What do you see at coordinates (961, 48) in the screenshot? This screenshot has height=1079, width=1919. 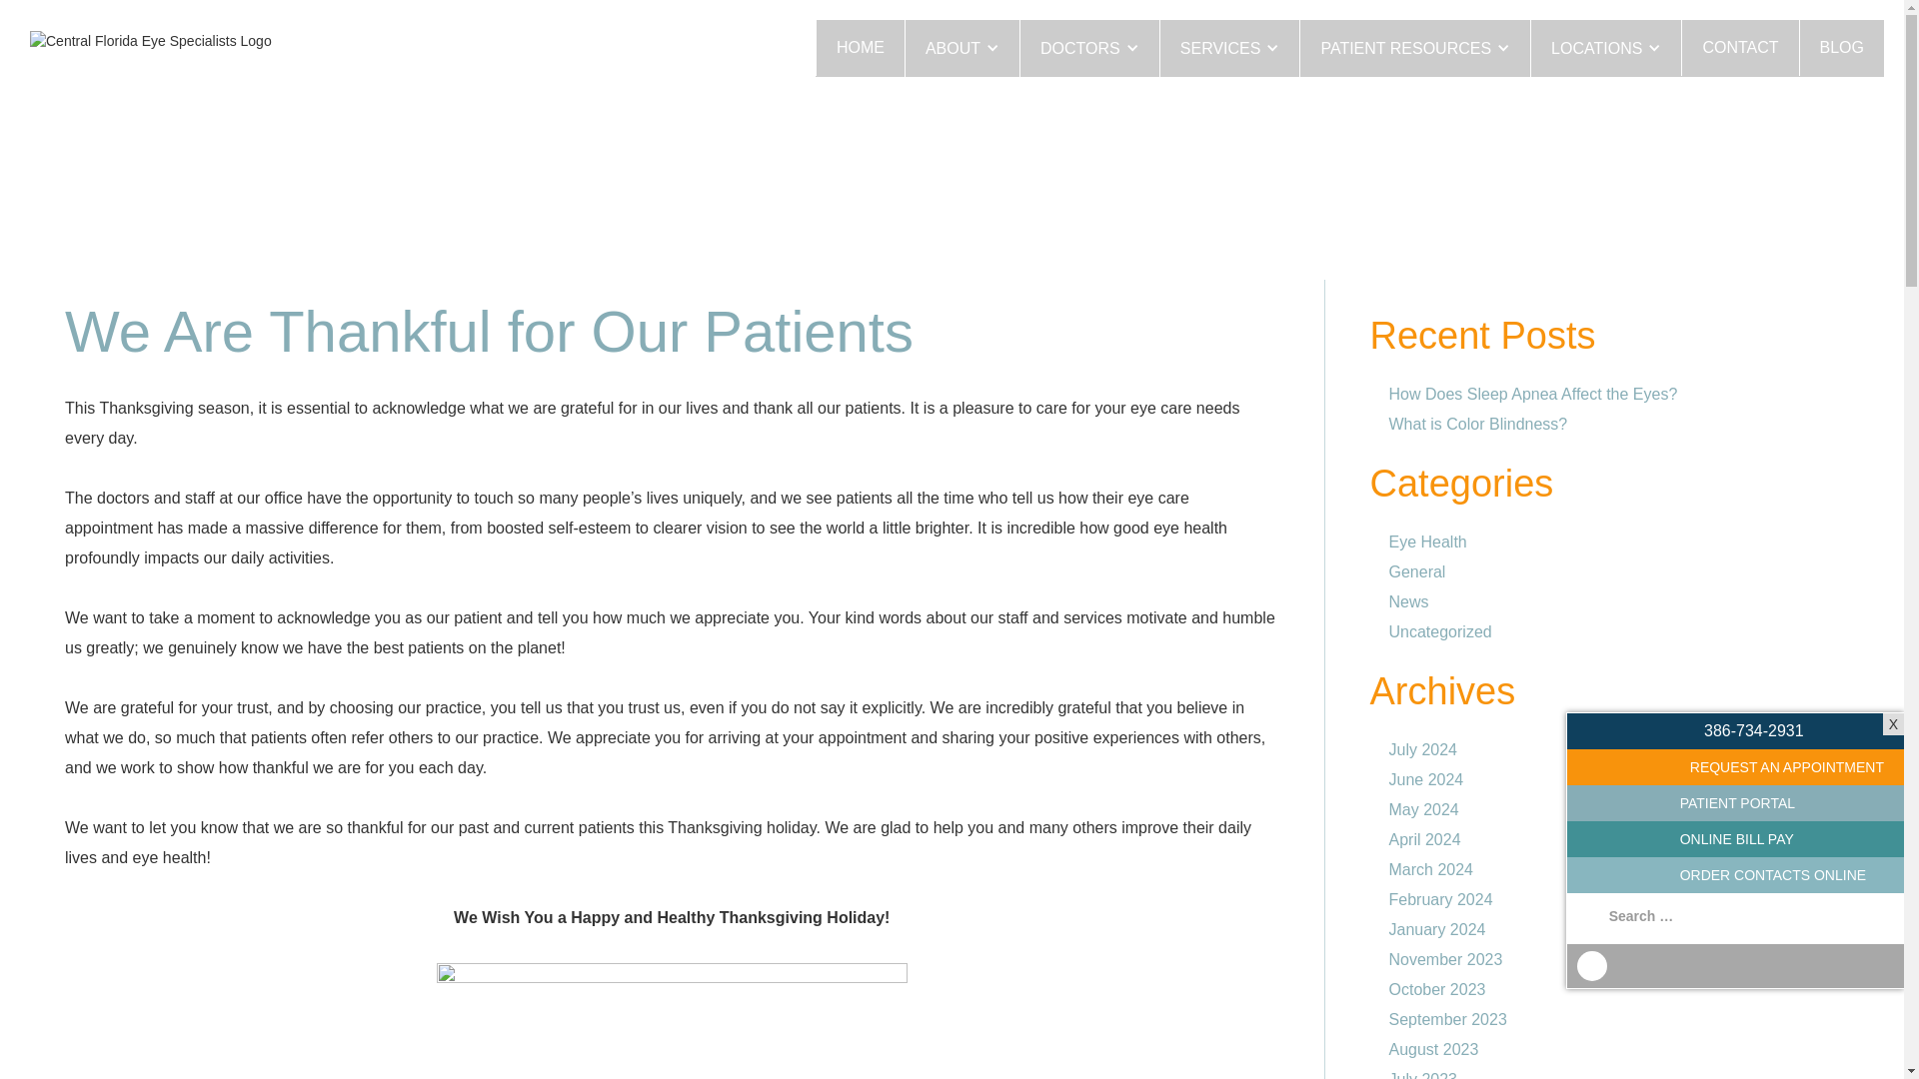 I see `About` at bounding box center [961, 48].